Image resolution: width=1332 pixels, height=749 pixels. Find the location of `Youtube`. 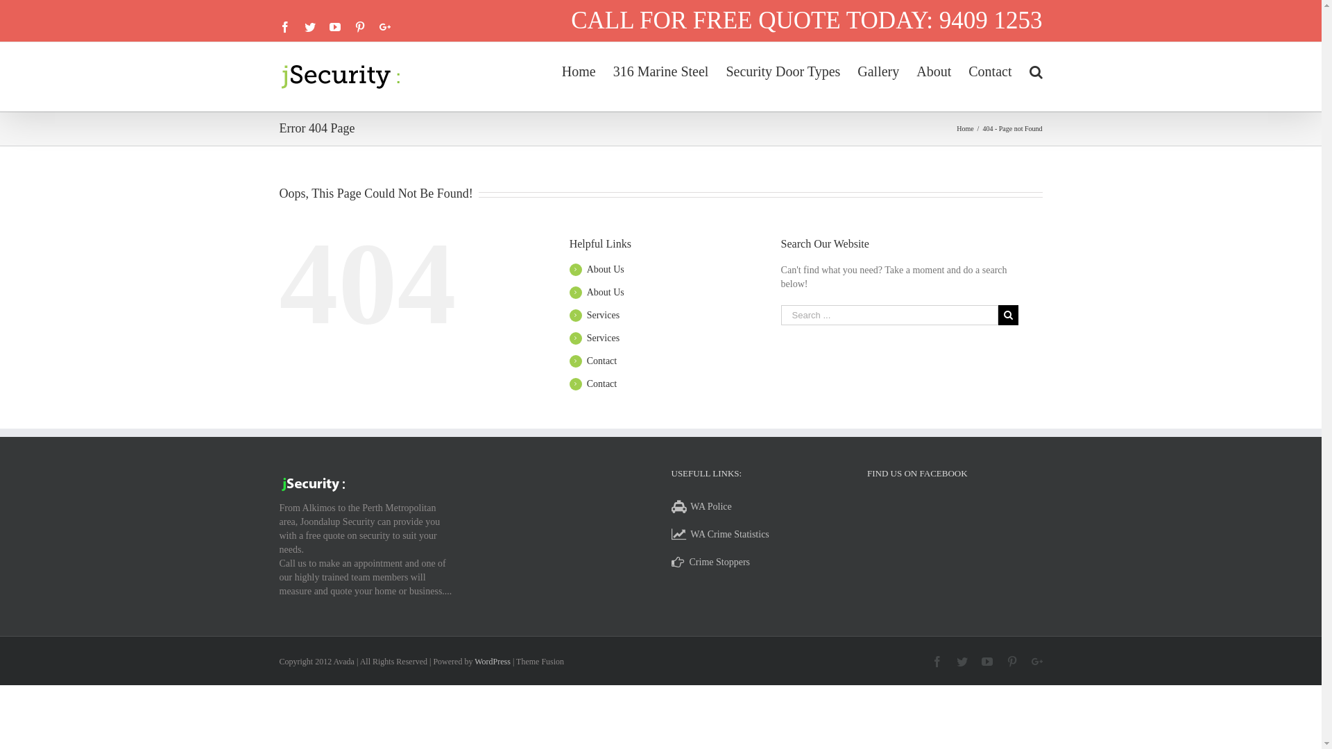

Youtube is located at coordinates (334, 27).